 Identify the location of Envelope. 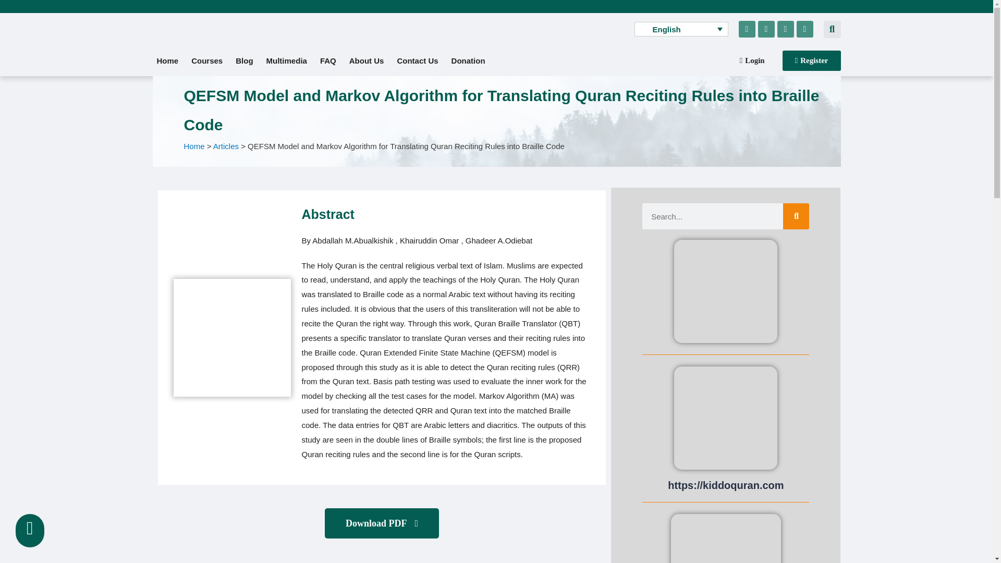
(805, 29).